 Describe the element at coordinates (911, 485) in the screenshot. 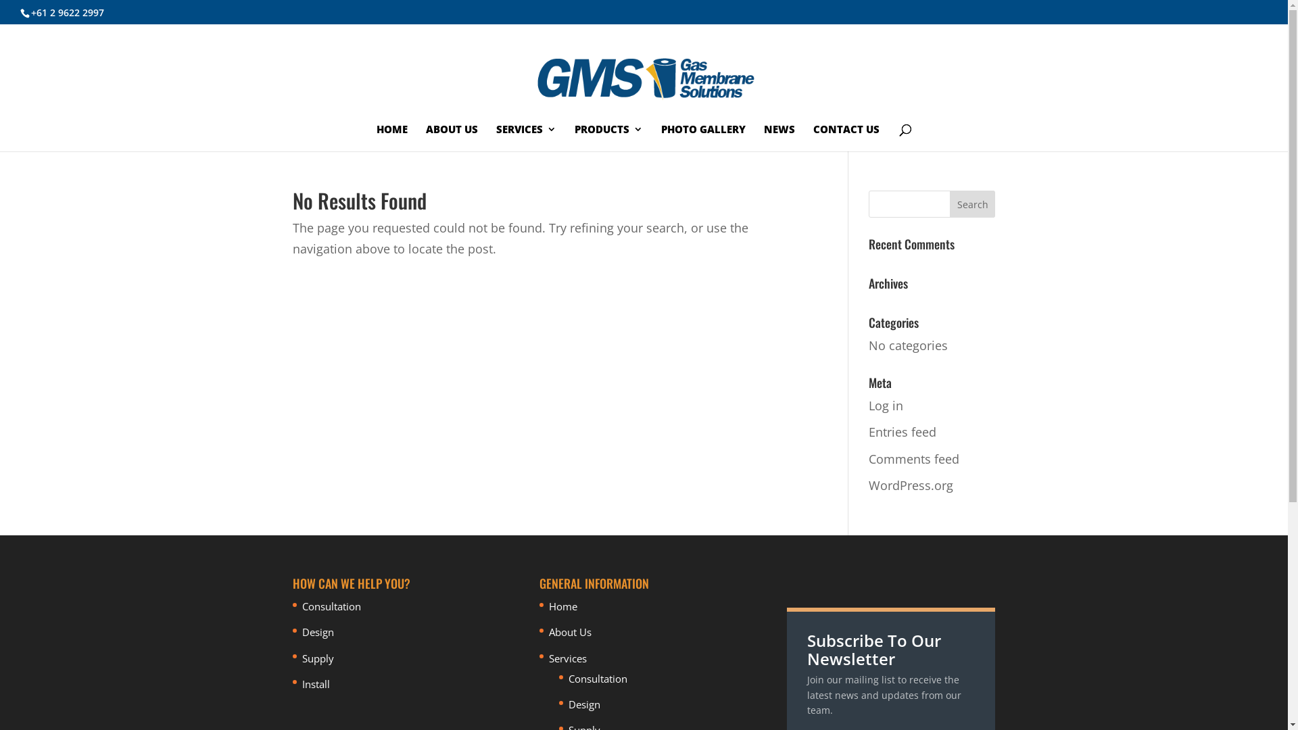

I see `WordPress.org` at that location.